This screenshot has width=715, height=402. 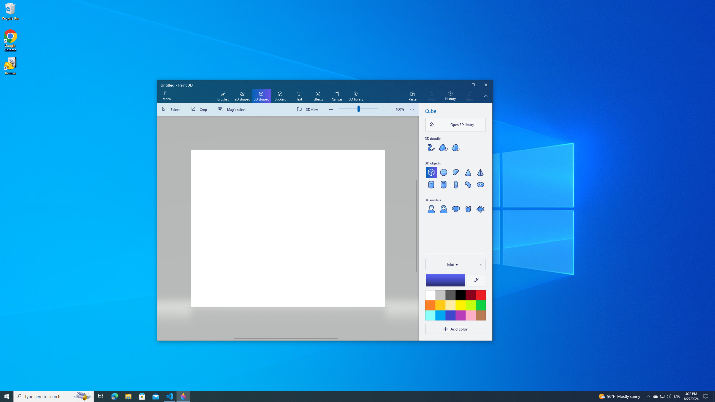 I want to click on Brushes, so click(x=223, y=96).